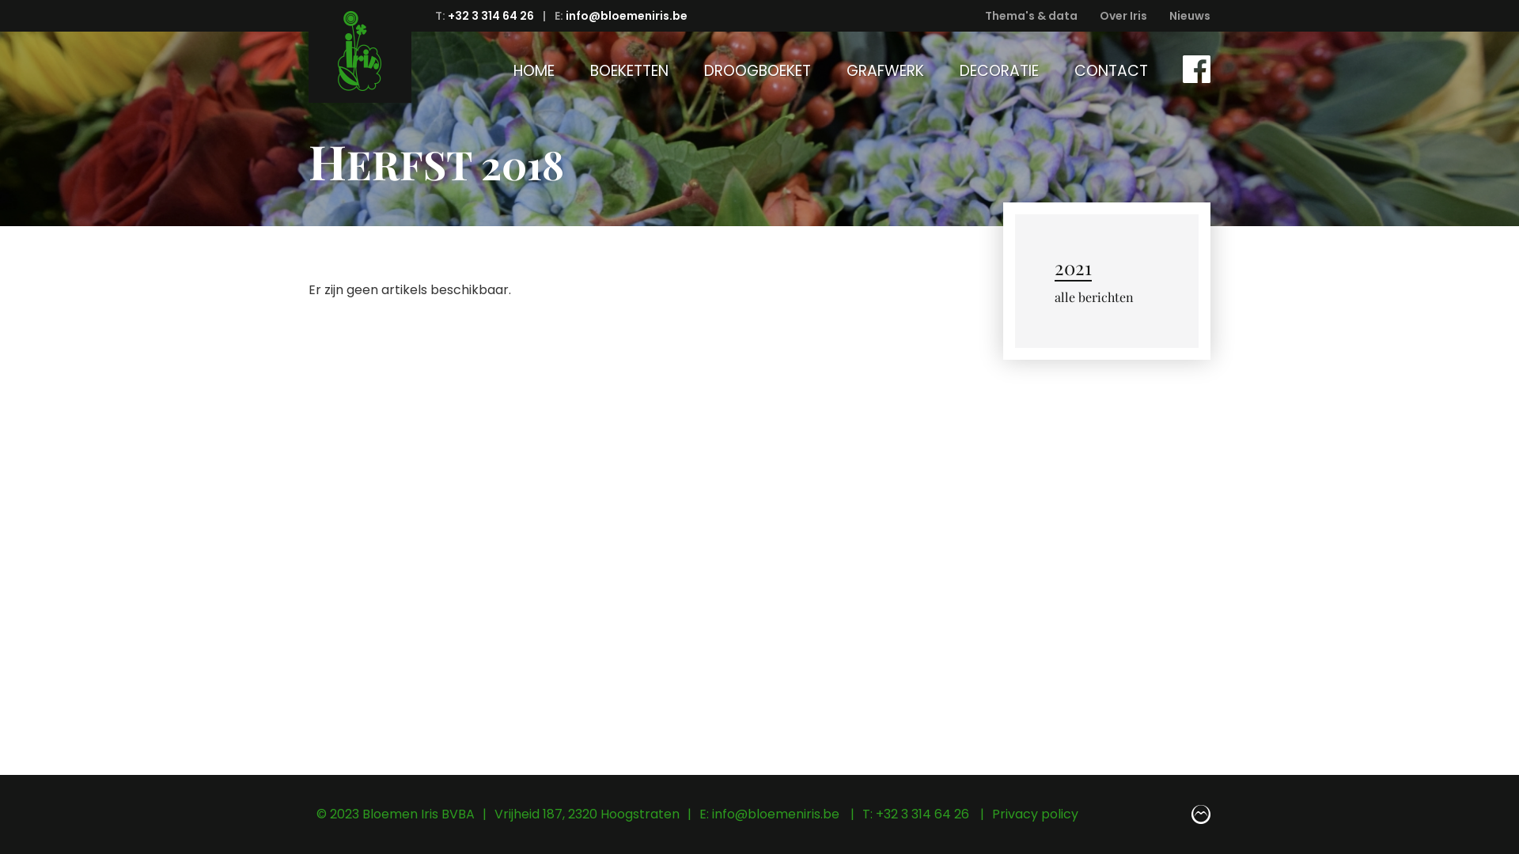  What do you see at coordinates (1190, 16) in the screenshot?
I see `Nieuws` at bounding box center [1190, 16].